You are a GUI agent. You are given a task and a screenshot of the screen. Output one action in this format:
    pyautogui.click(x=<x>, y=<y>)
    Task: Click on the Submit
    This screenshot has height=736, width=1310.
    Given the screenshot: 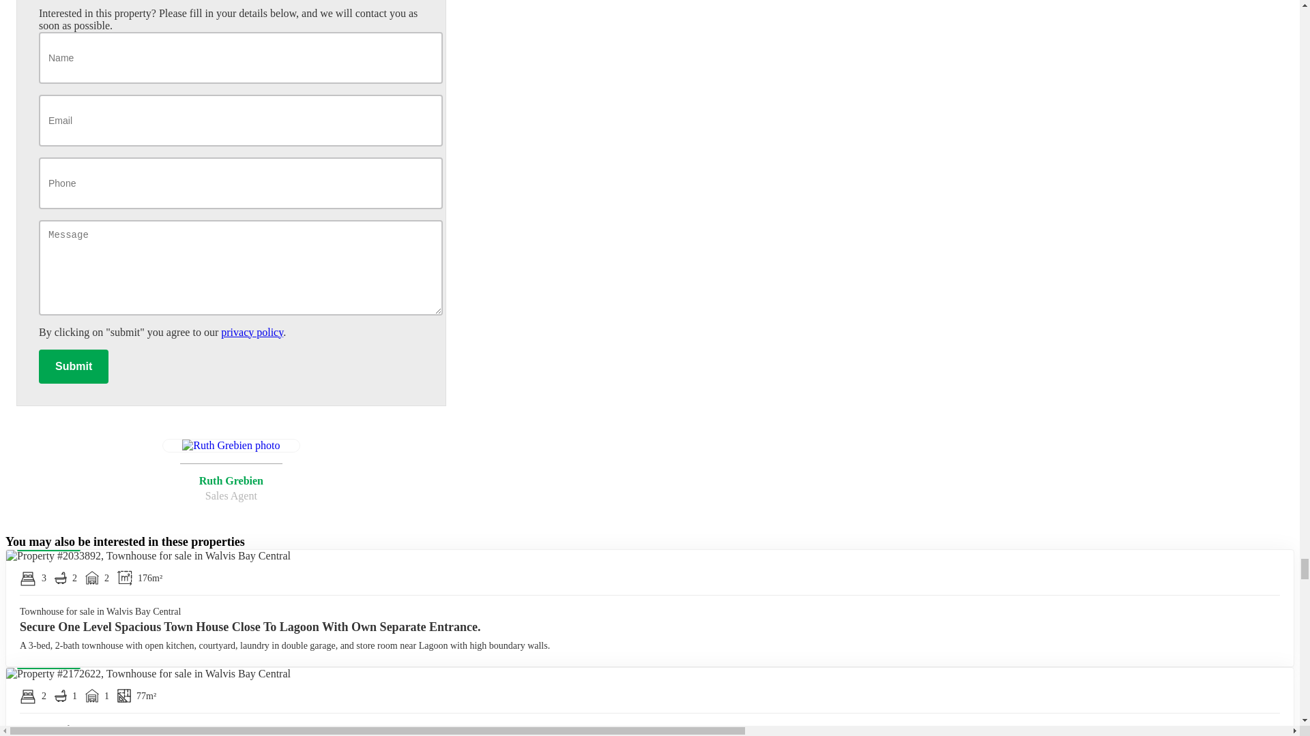 What is the action you would take?
    pyautogui.click(x=74, y=367)
    